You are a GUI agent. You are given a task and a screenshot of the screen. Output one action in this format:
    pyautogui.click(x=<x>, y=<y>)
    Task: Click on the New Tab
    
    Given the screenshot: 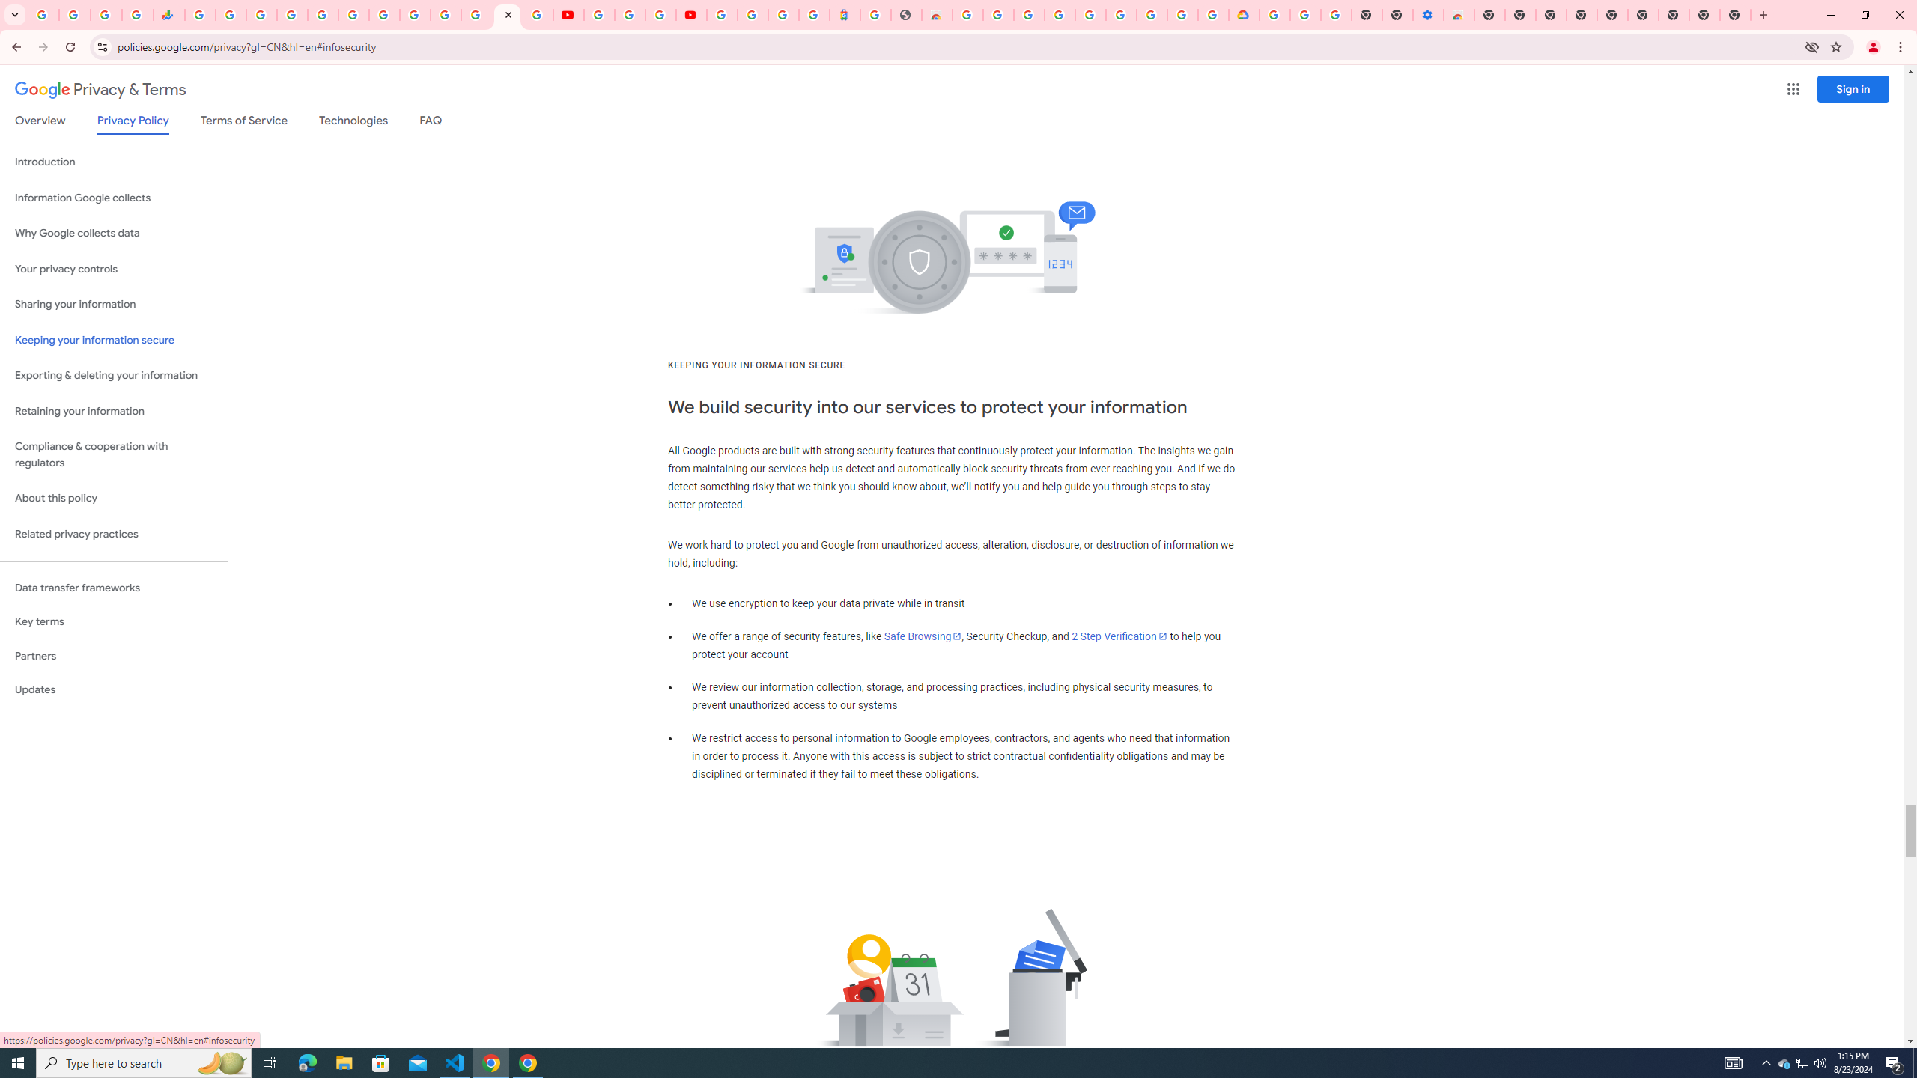 What is the action you would take?
    pyautogui.click(x=1736, y=15)
    